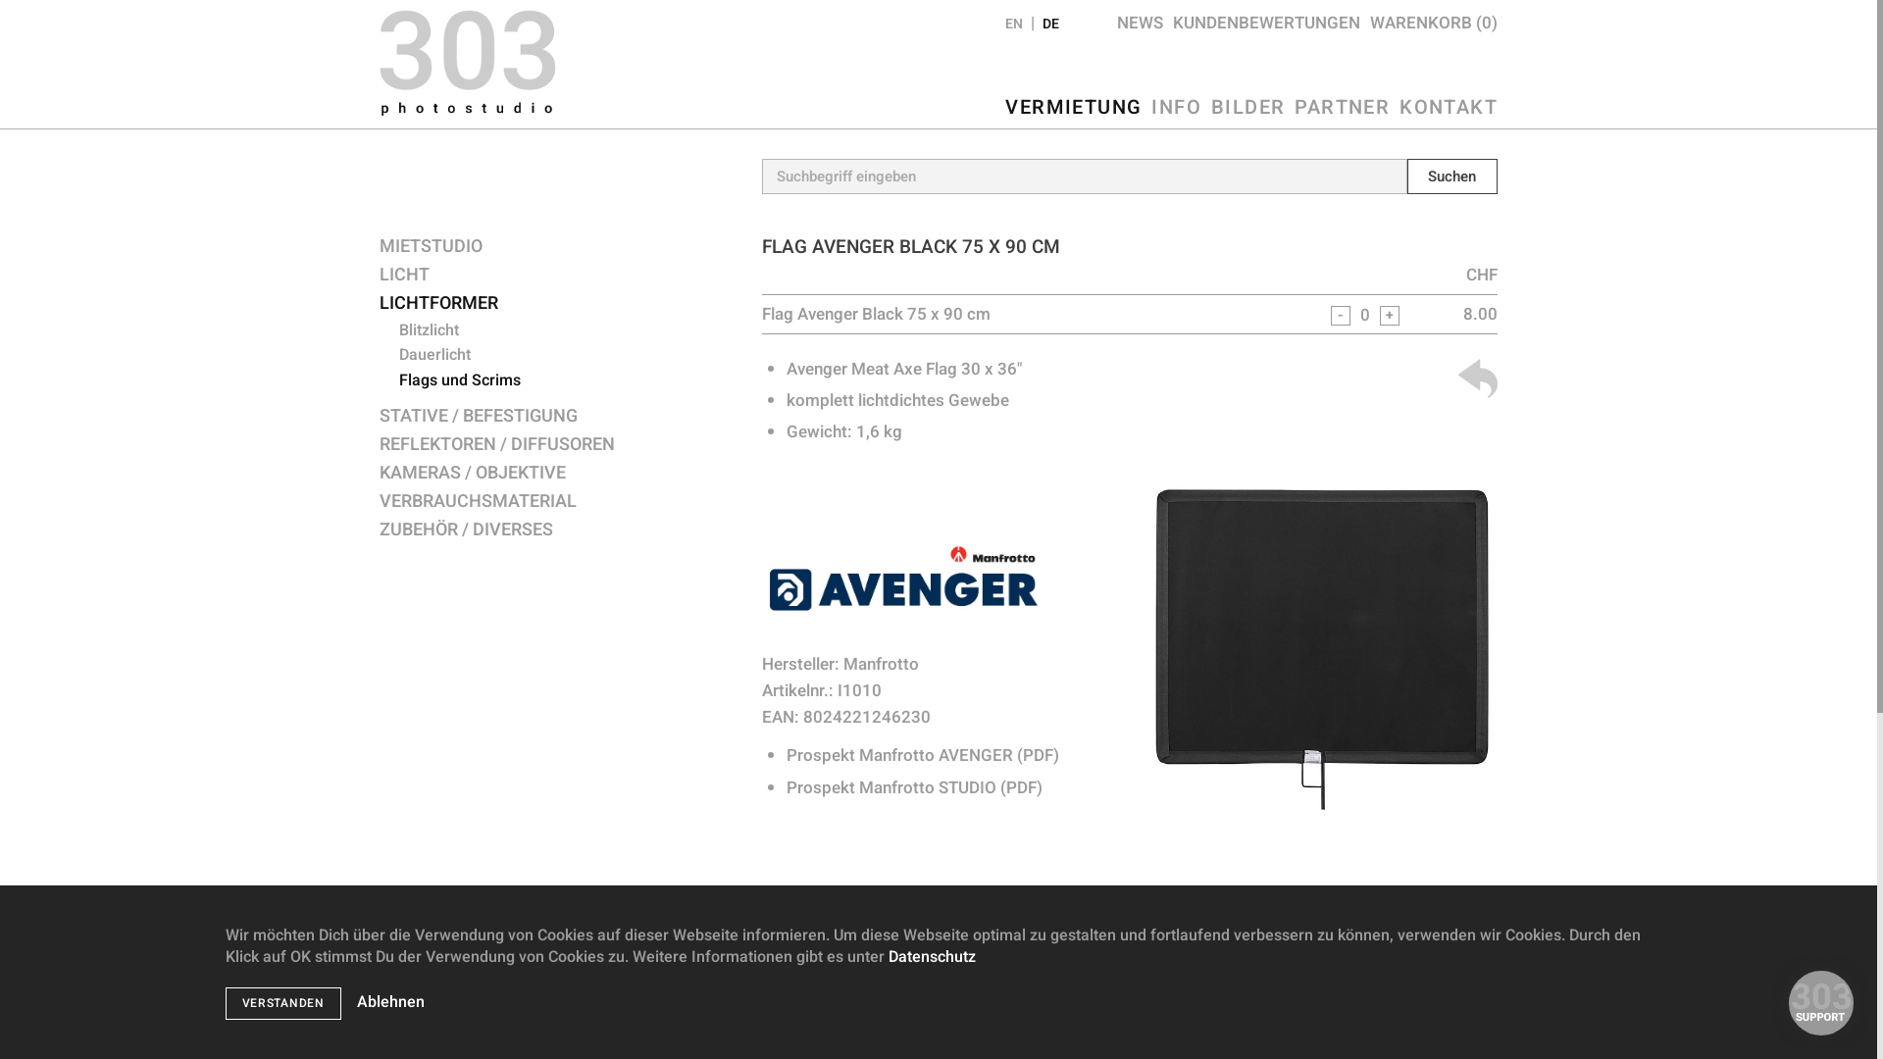 This screenshot has width=1883, height=1059. What do you see at coordinates (1177, 108) in the screenshot?
I see `INFO` at bounding box center [1177, 108].